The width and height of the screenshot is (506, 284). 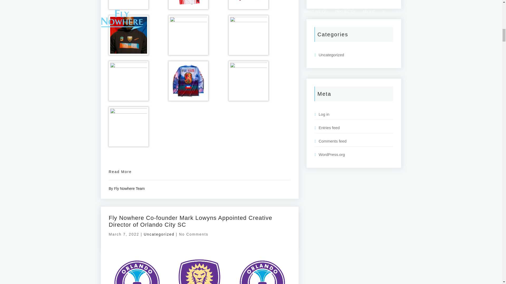 I want to click on Read More, so click(x=120, y=171).